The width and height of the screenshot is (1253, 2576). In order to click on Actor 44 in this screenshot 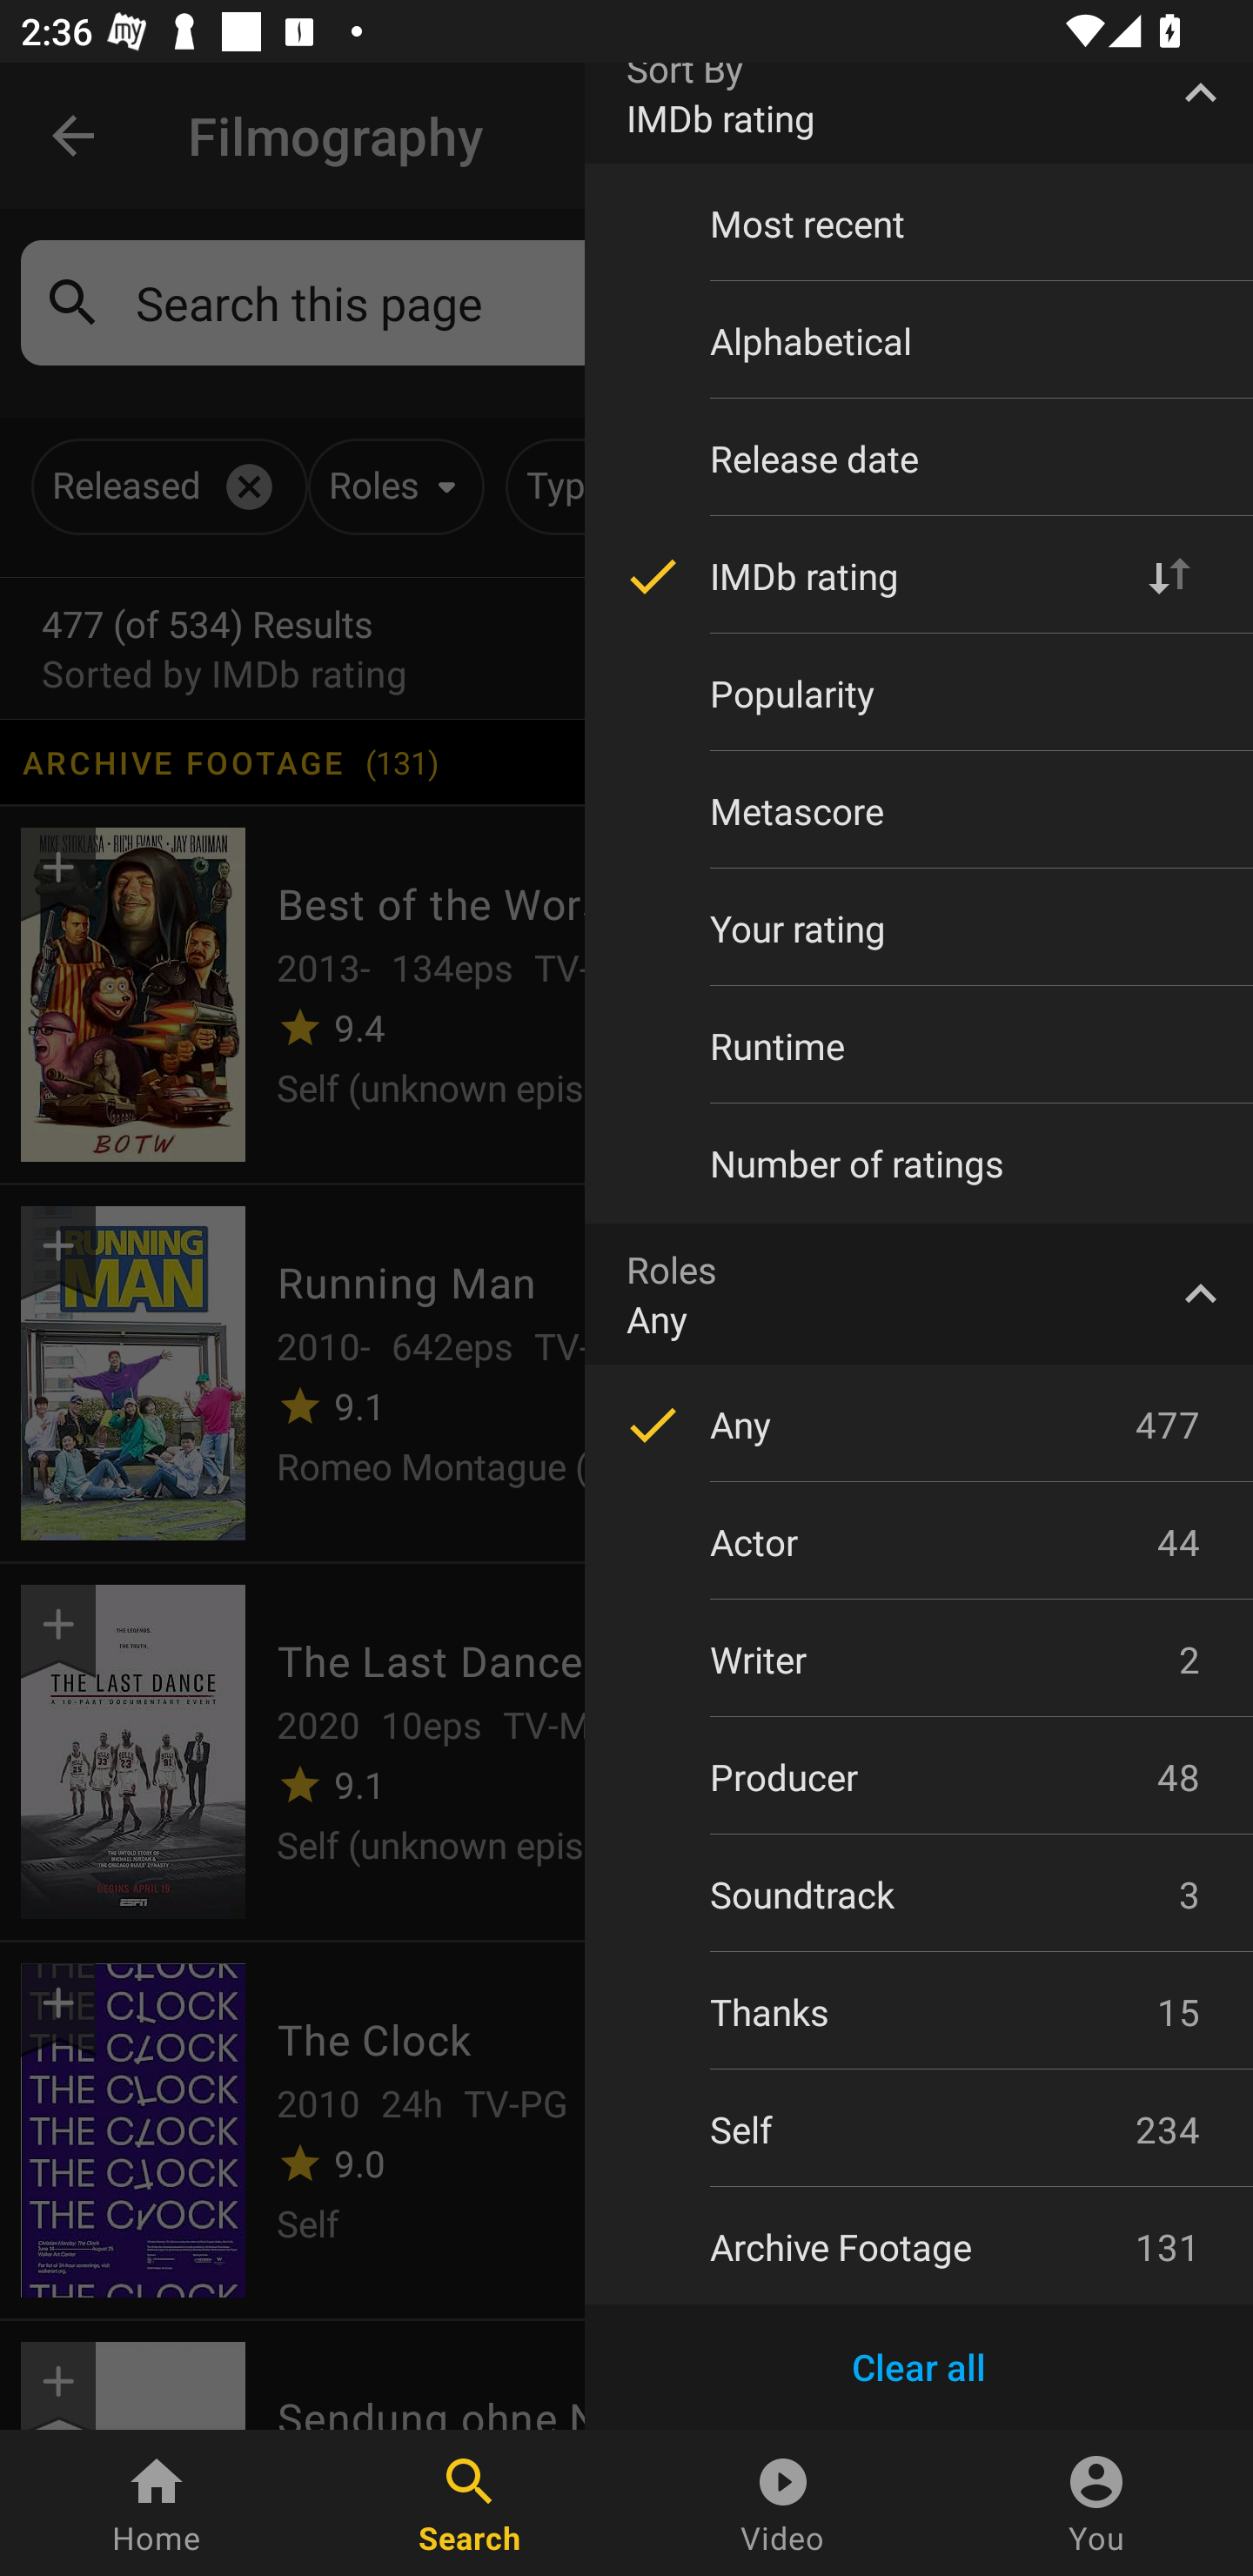, I will do `click(919, 1541)`.